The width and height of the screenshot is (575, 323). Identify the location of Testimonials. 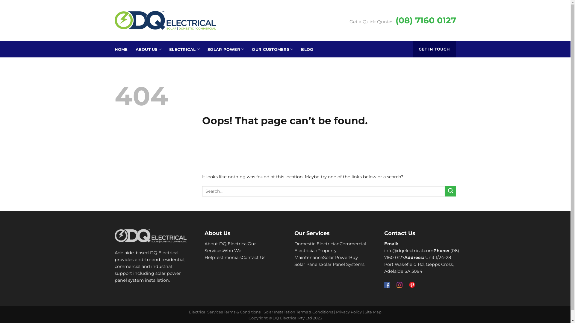
(228, 258).